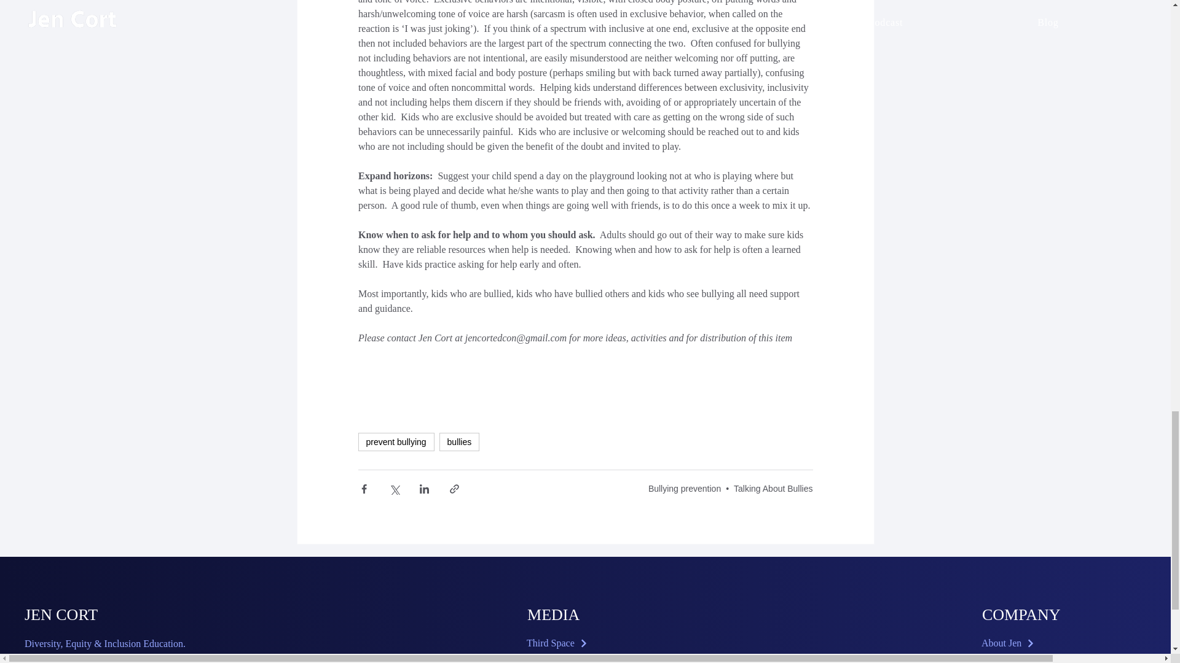 The image size is (1180, 663). I want to click on Bullying prevention, so click(685, 489).